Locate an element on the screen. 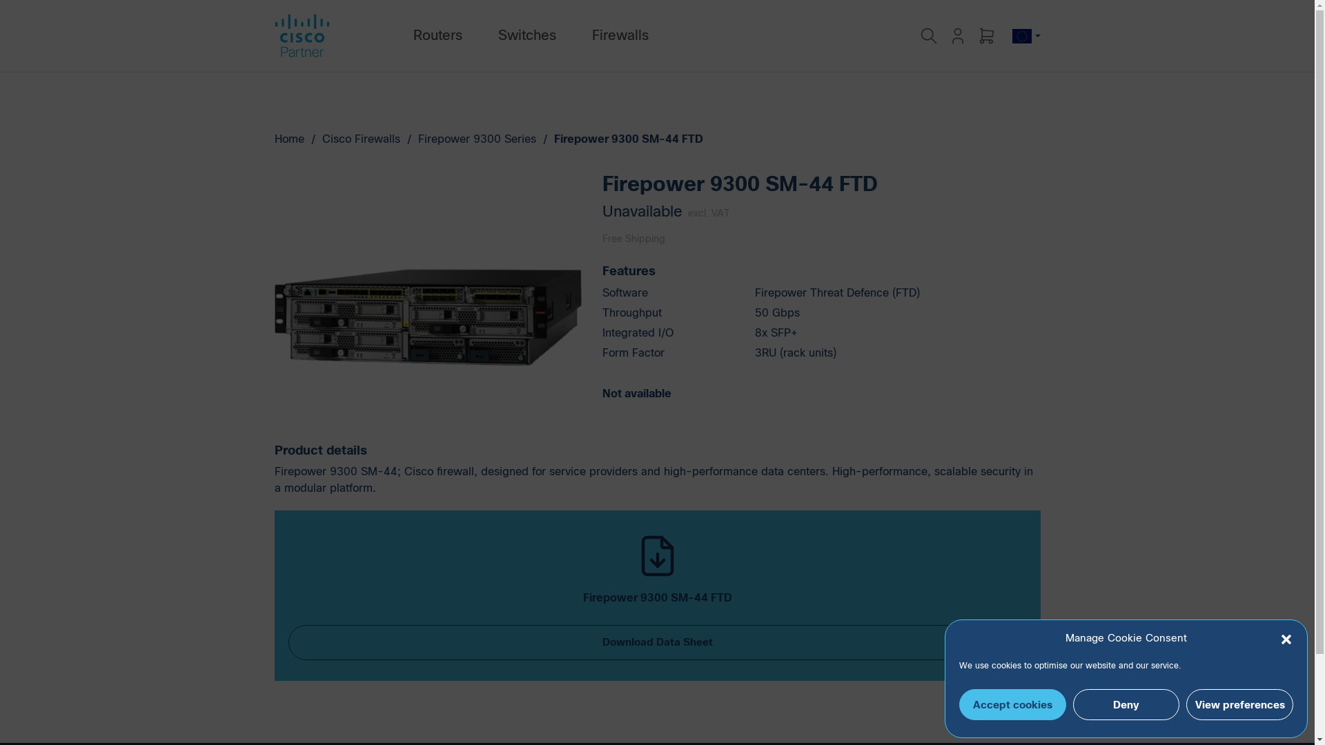  View preferences is located at coordinates (1239, 705).